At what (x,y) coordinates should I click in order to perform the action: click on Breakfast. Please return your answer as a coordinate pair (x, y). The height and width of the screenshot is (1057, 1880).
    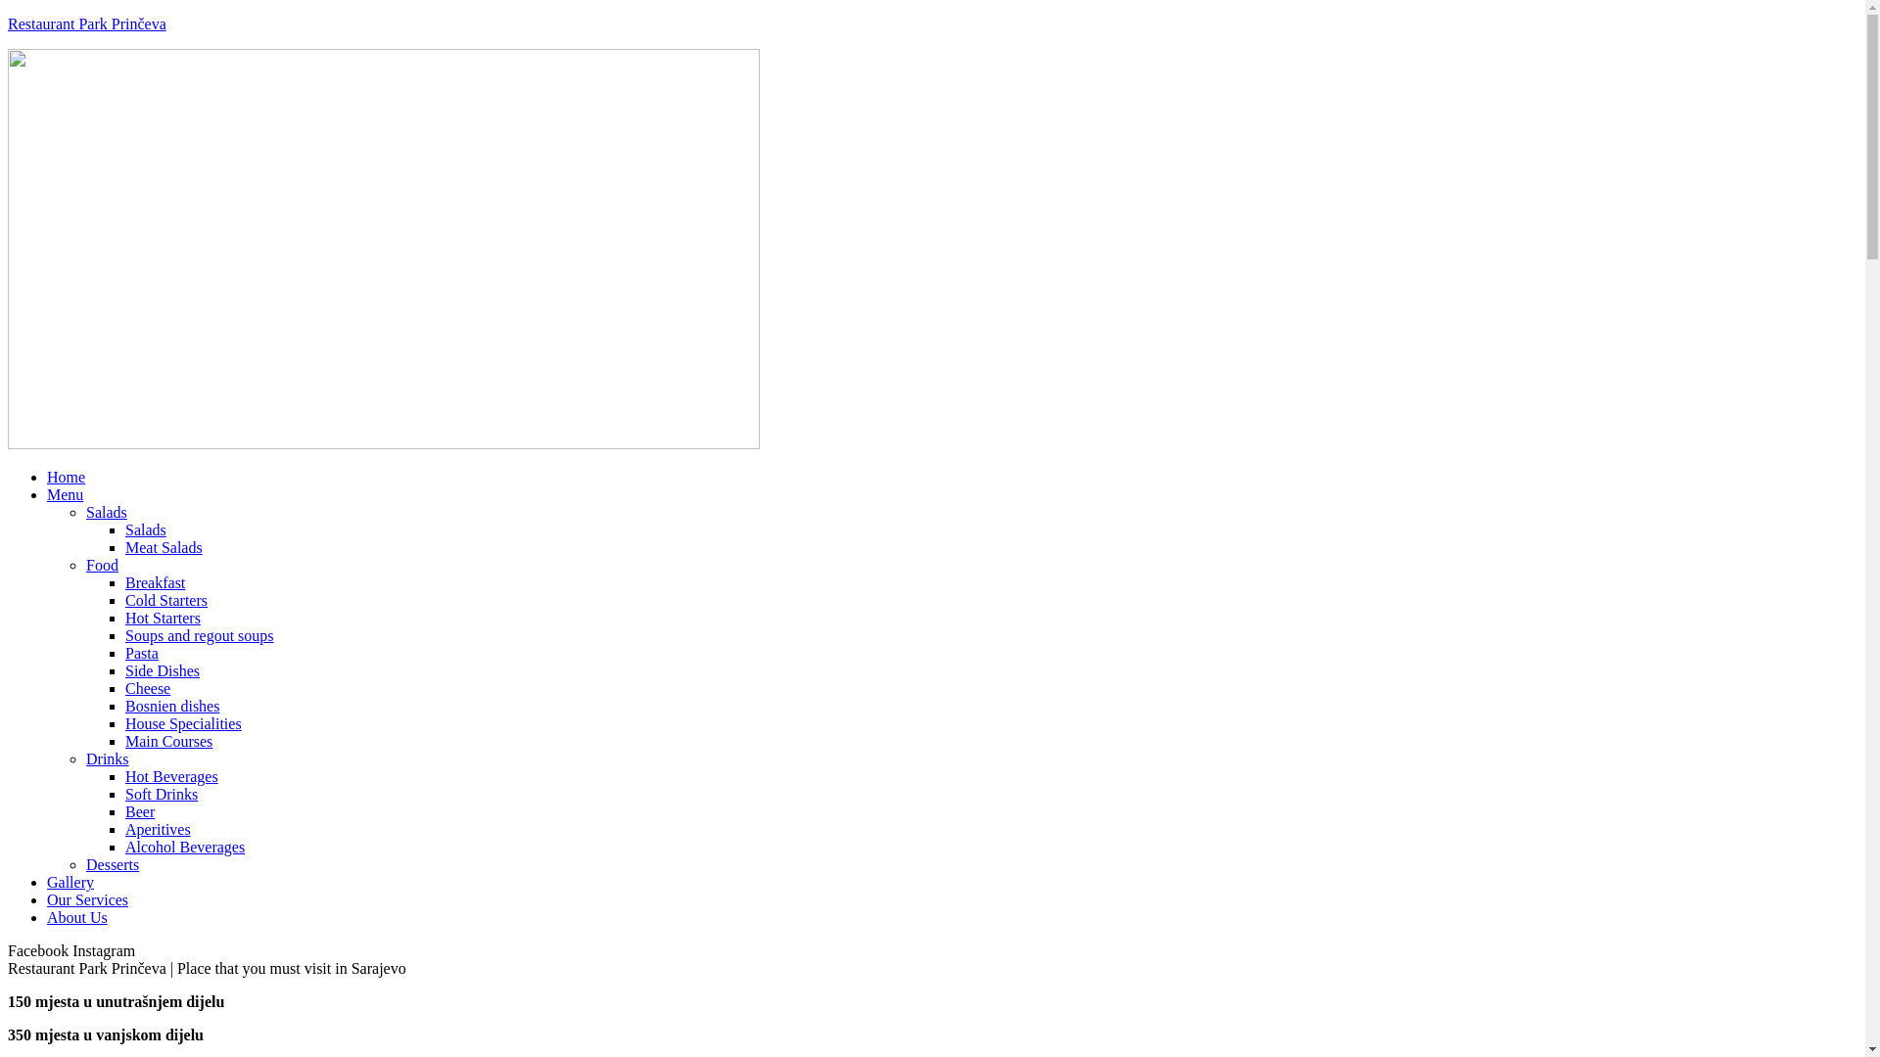
    Looking at the image, I should click on (155, 583).